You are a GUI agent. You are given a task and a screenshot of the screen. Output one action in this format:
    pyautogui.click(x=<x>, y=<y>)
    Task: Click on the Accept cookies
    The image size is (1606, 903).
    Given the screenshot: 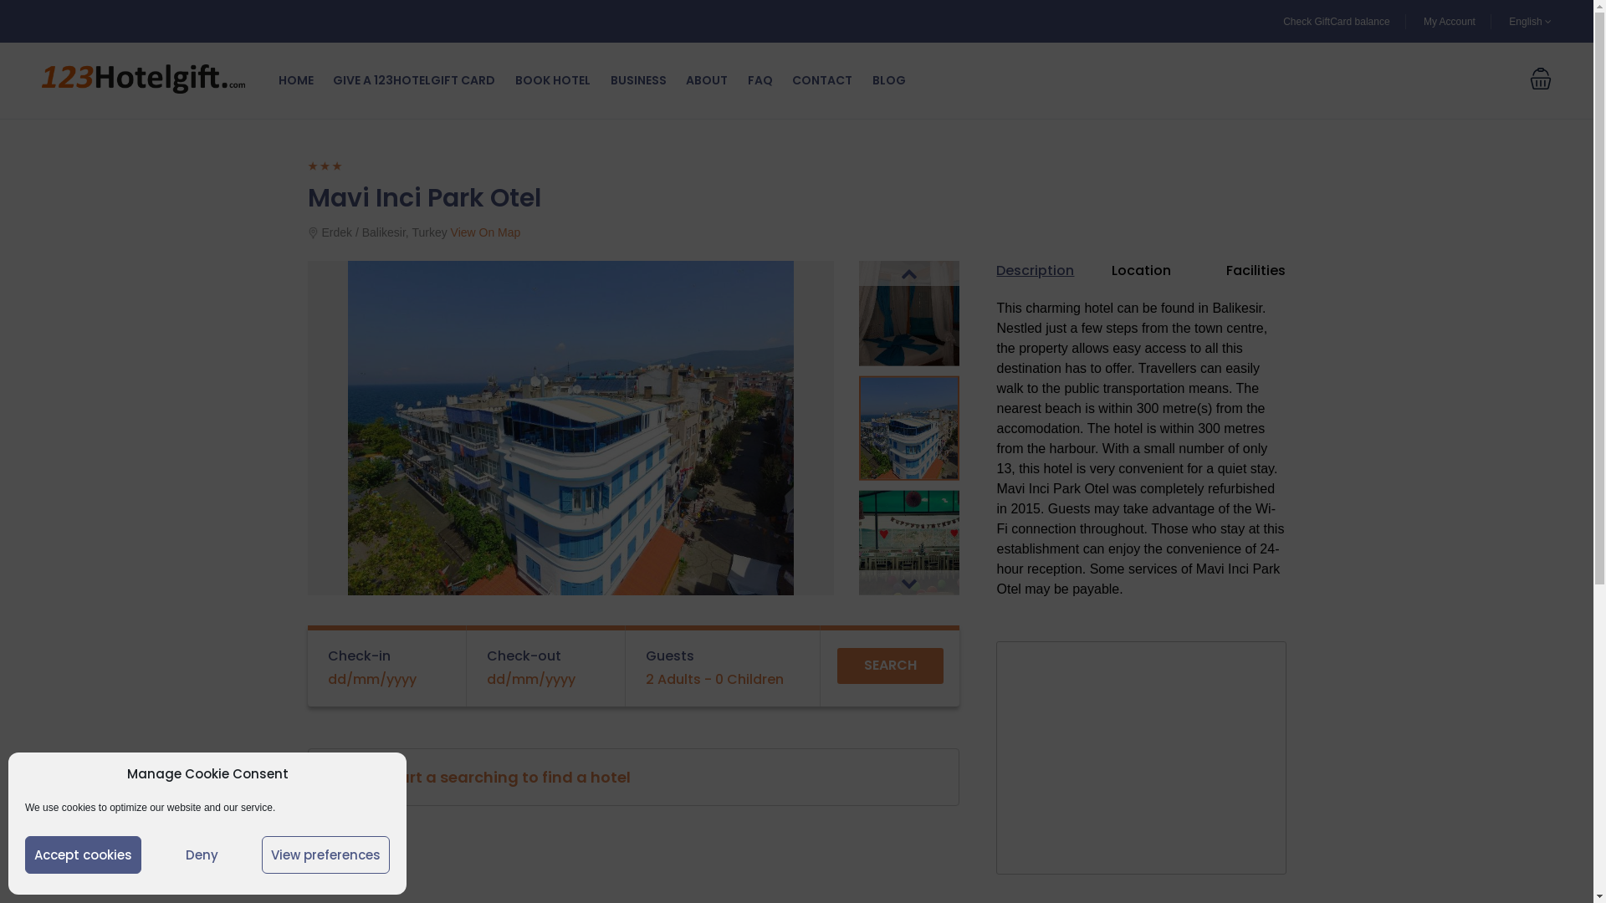 What is the action you would take?
    pyautogui.click(x=84, y=855)
    